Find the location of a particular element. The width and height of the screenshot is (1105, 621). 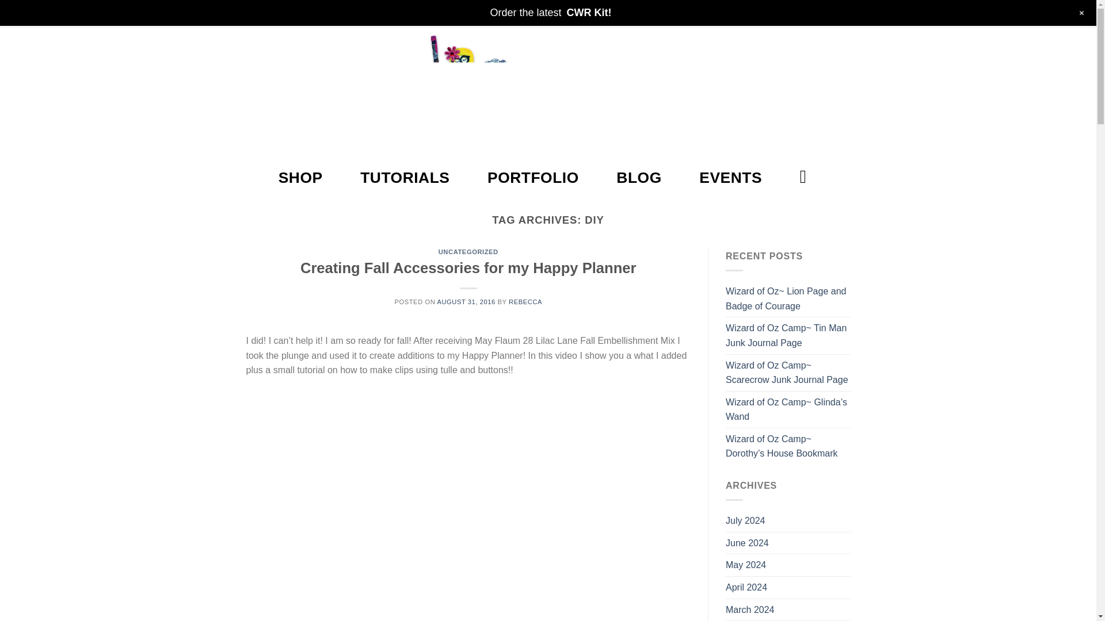

Connect is located at coordinates (797, 11).